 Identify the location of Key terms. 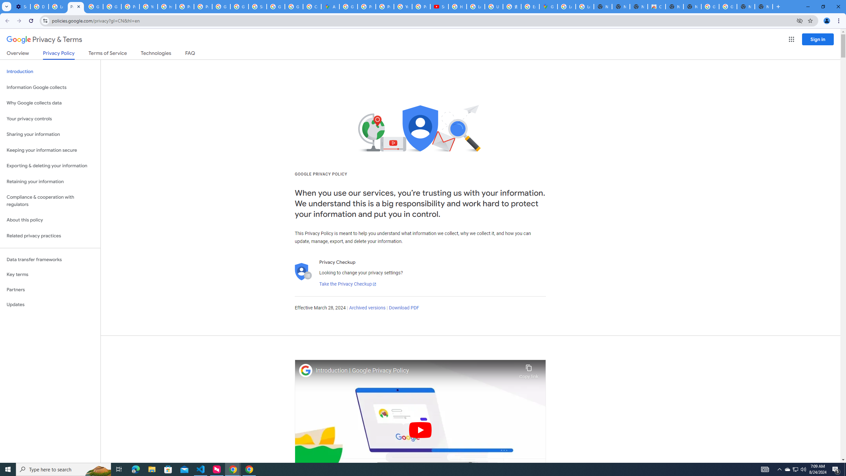
(50, 274).